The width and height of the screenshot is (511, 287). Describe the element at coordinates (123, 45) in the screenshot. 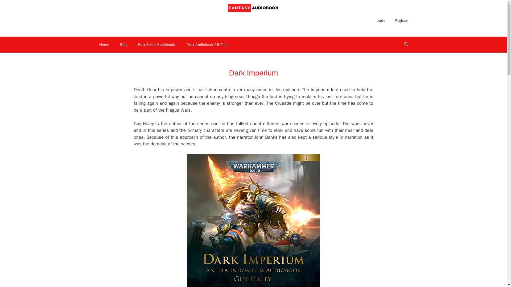

I see `Blog` at that location.